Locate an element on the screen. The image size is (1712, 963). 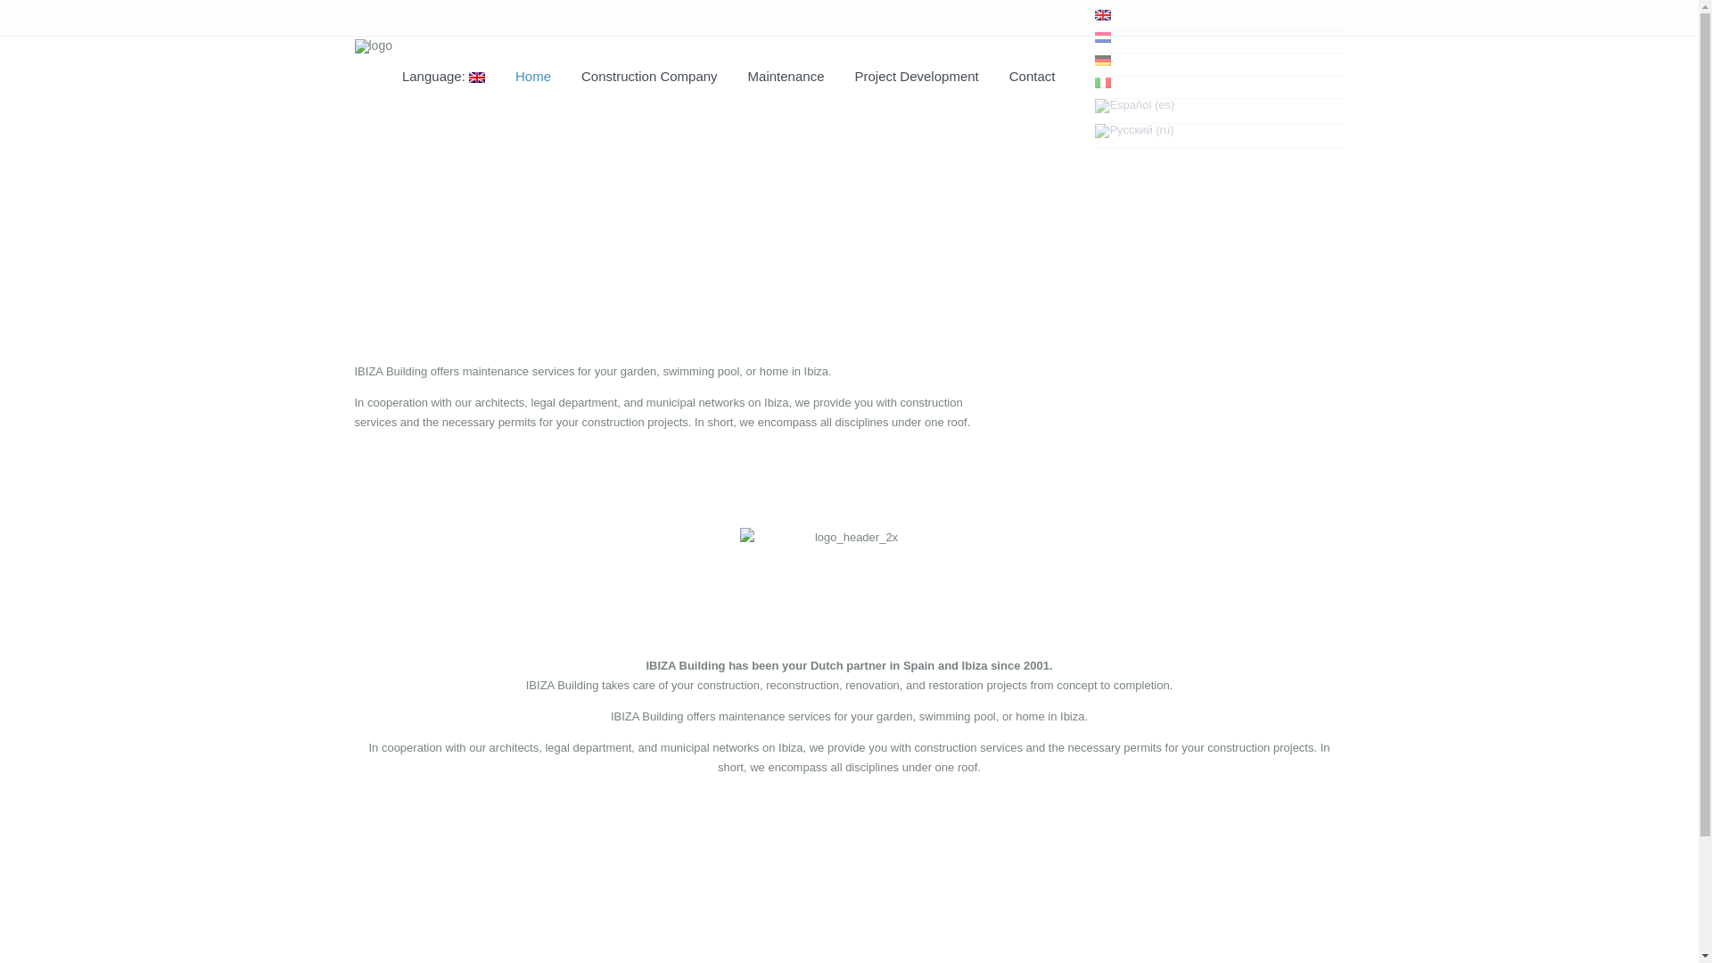
Home is located at coordinates (37, 91).